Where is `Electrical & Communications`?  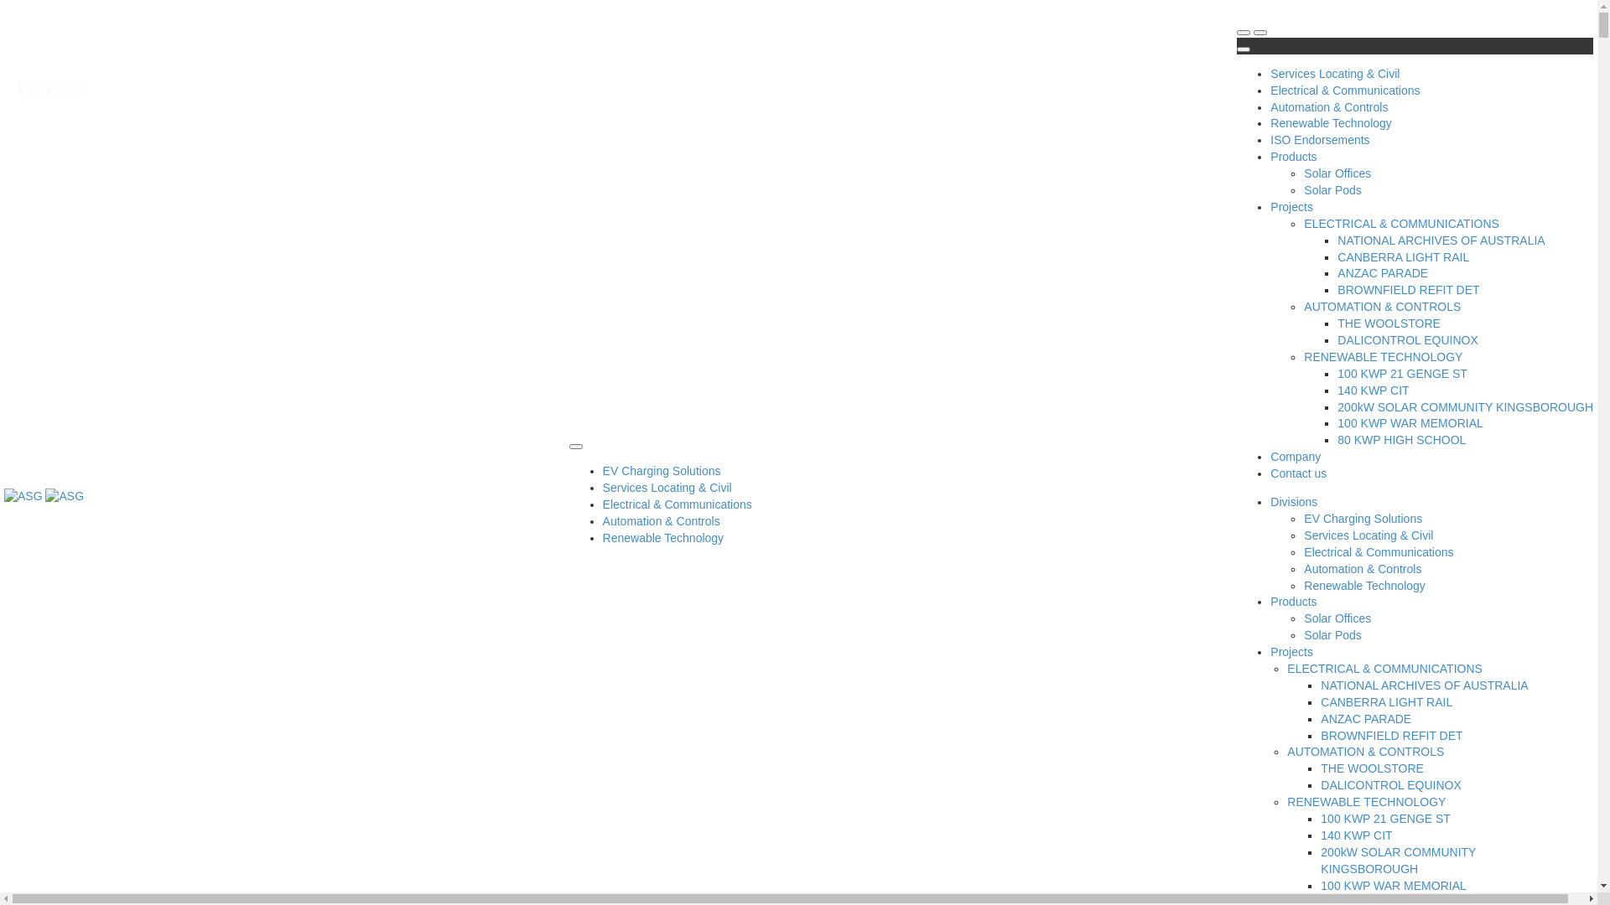
Electrical & Communications is located at coordinates (678, 506).